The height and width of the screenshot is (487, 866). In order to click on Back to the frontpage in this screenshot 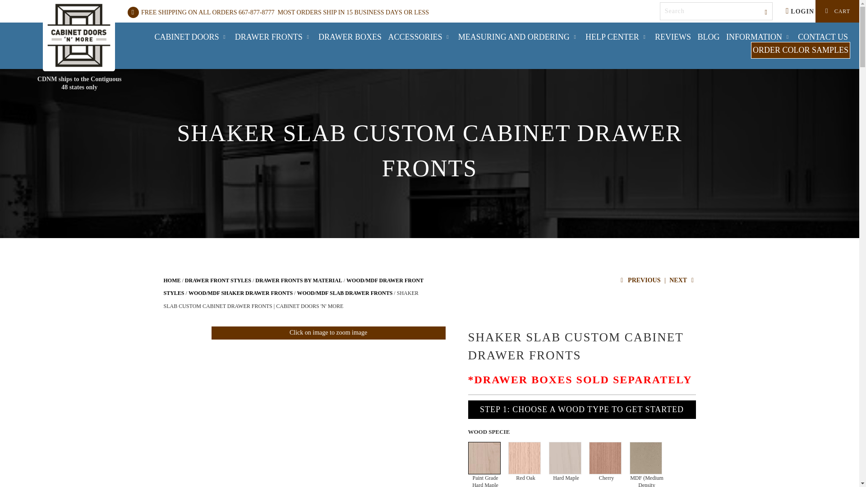, I will do `click(171, 280)`.